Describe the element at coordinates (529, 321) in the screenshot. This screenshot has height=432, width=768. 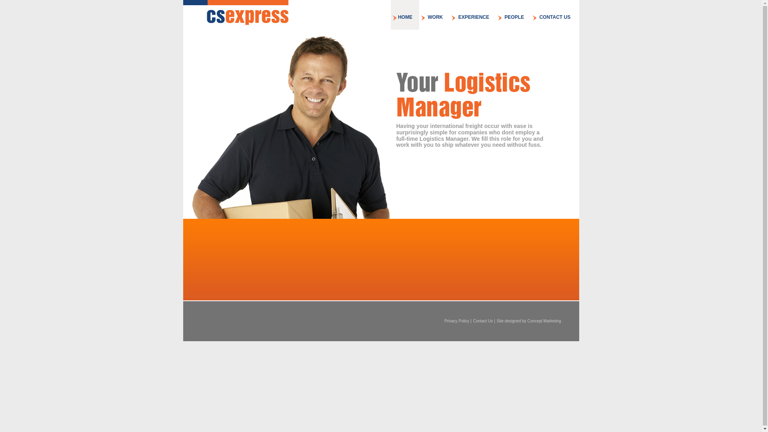
I see `Site designed by Concept Marketing` at that location.